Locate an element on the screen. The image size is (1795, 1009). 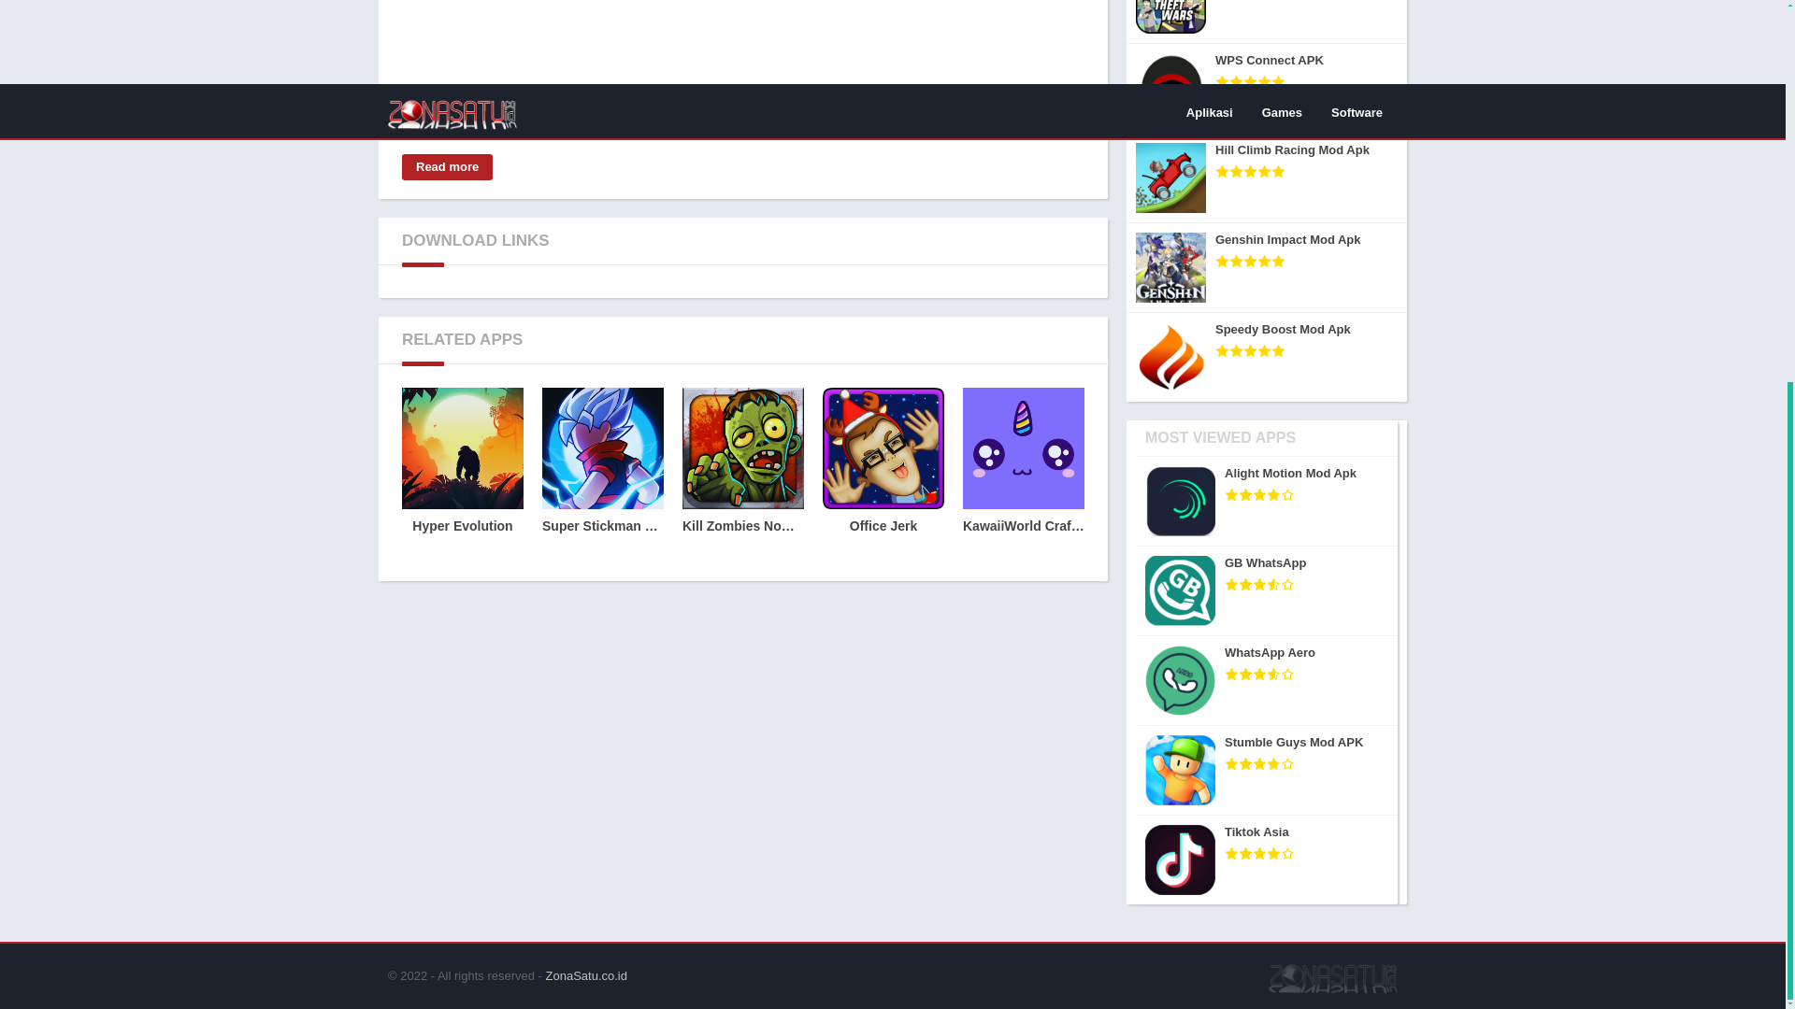
Read more is located at coordinates (447, 167).